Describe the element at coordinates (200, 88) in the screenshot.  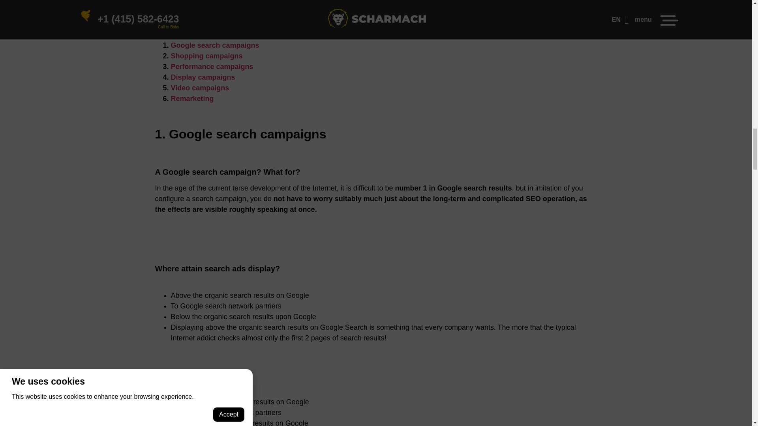
I see `Video campaigns` at that location.